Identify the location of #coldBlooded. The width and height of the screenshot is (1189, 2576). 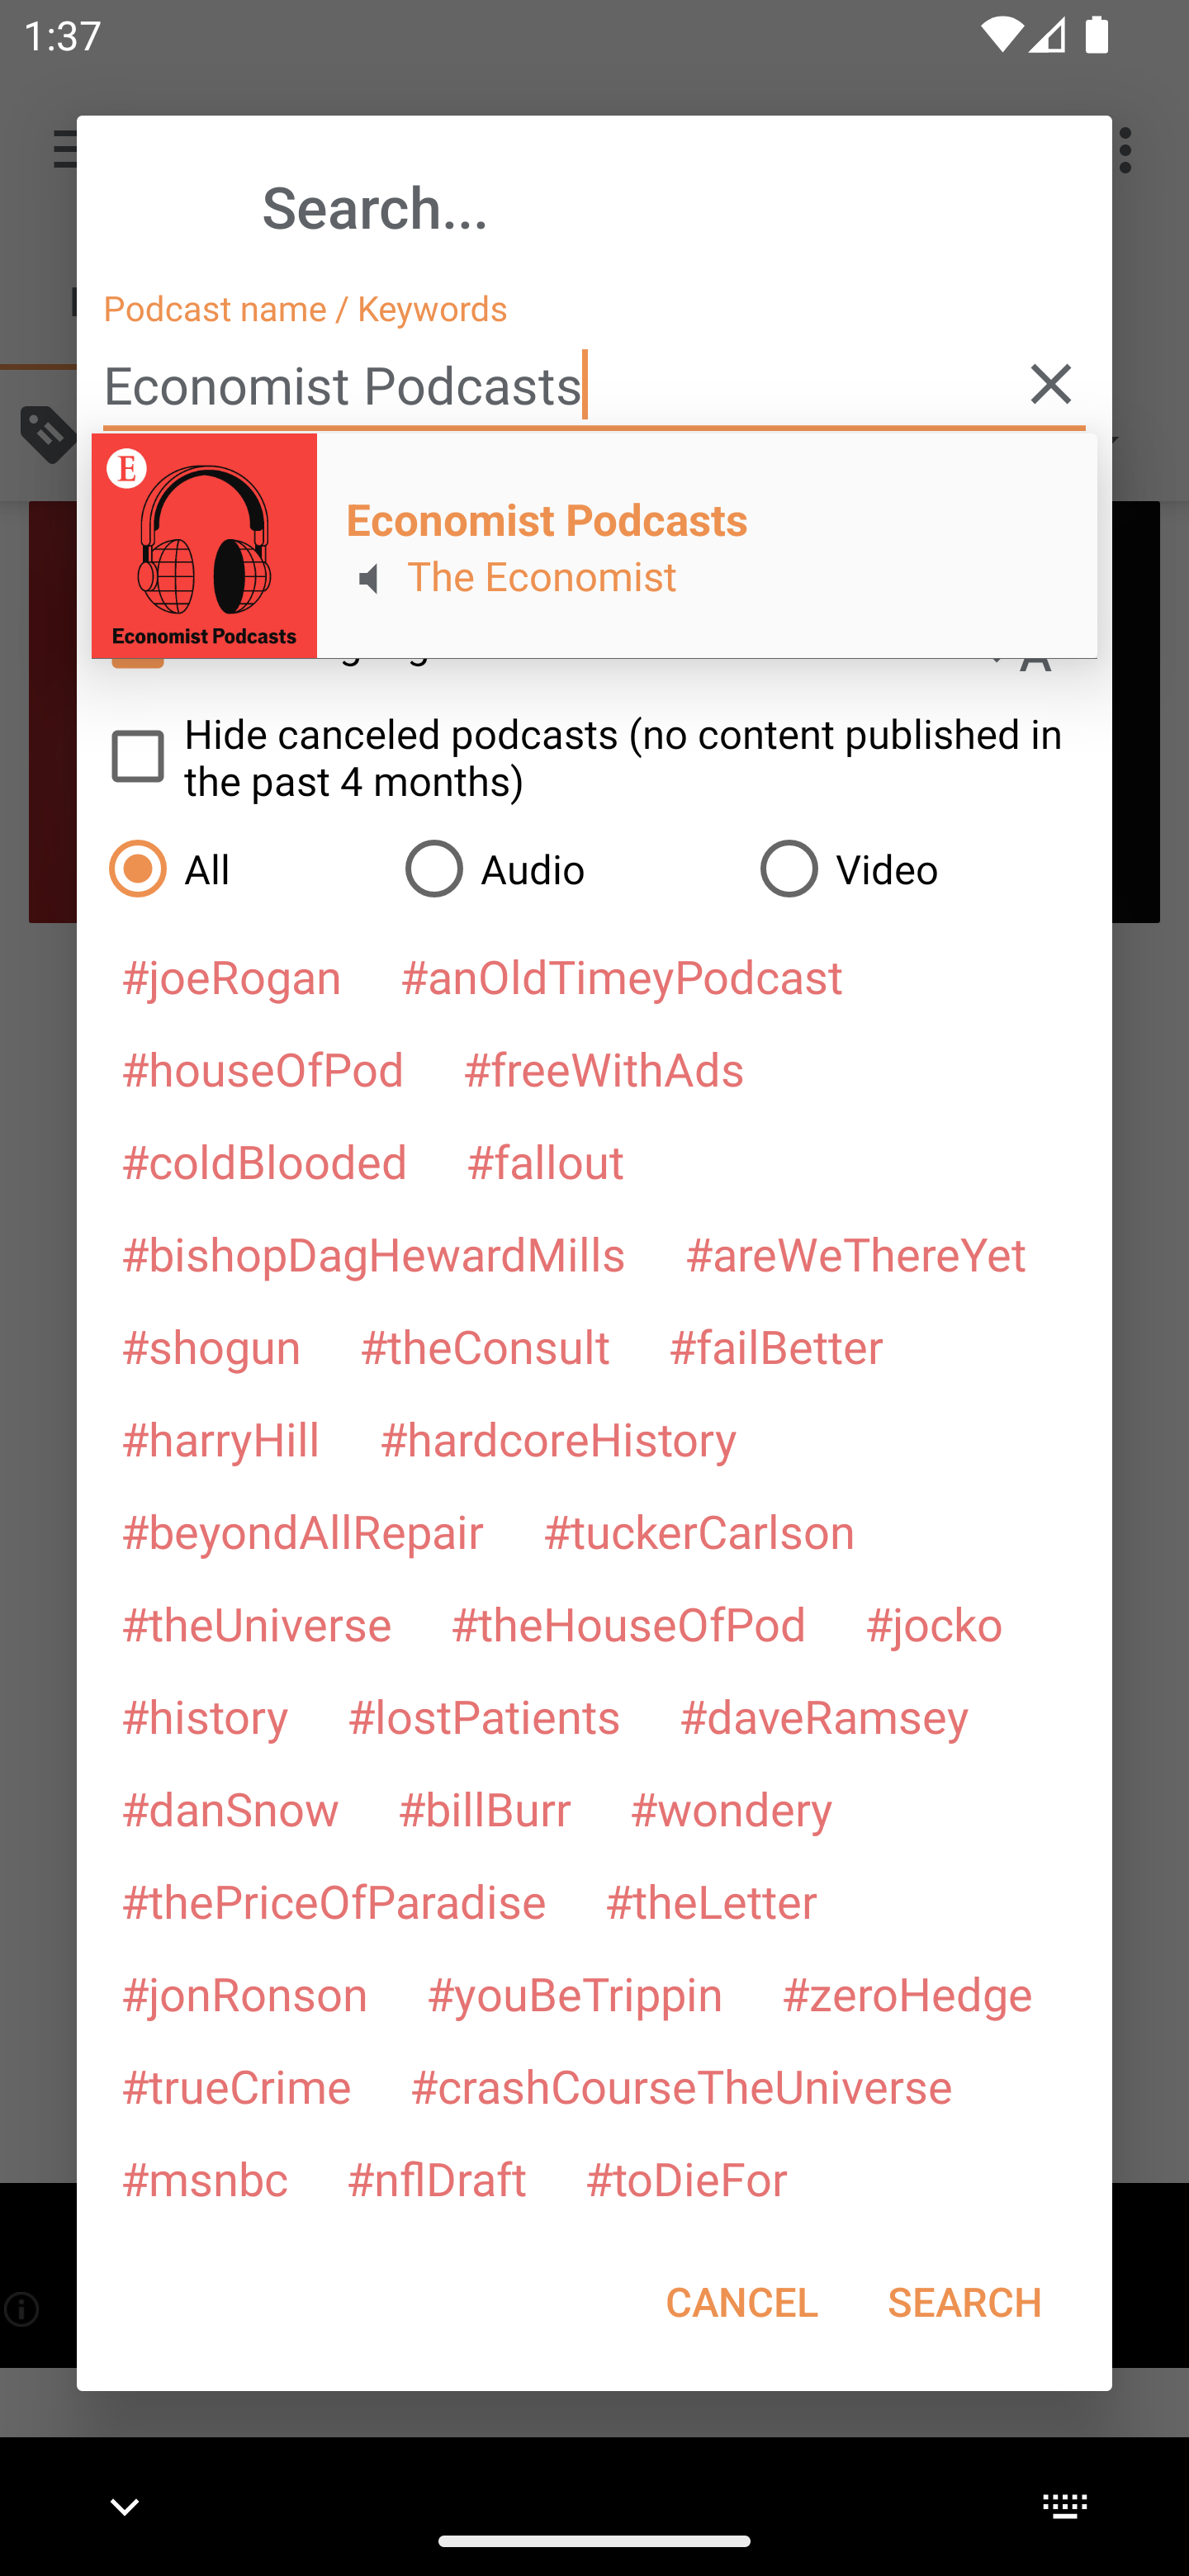
(263, 1160).